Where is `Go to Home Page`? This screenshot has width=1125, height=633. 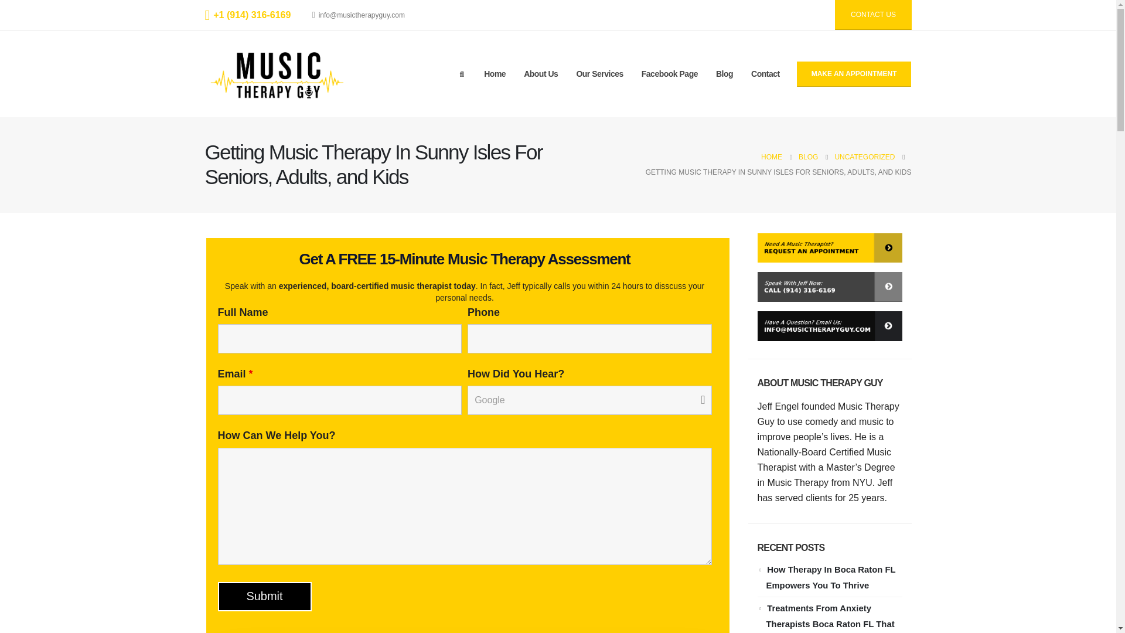 Go to Home Page is located at coordinates (771, 156).